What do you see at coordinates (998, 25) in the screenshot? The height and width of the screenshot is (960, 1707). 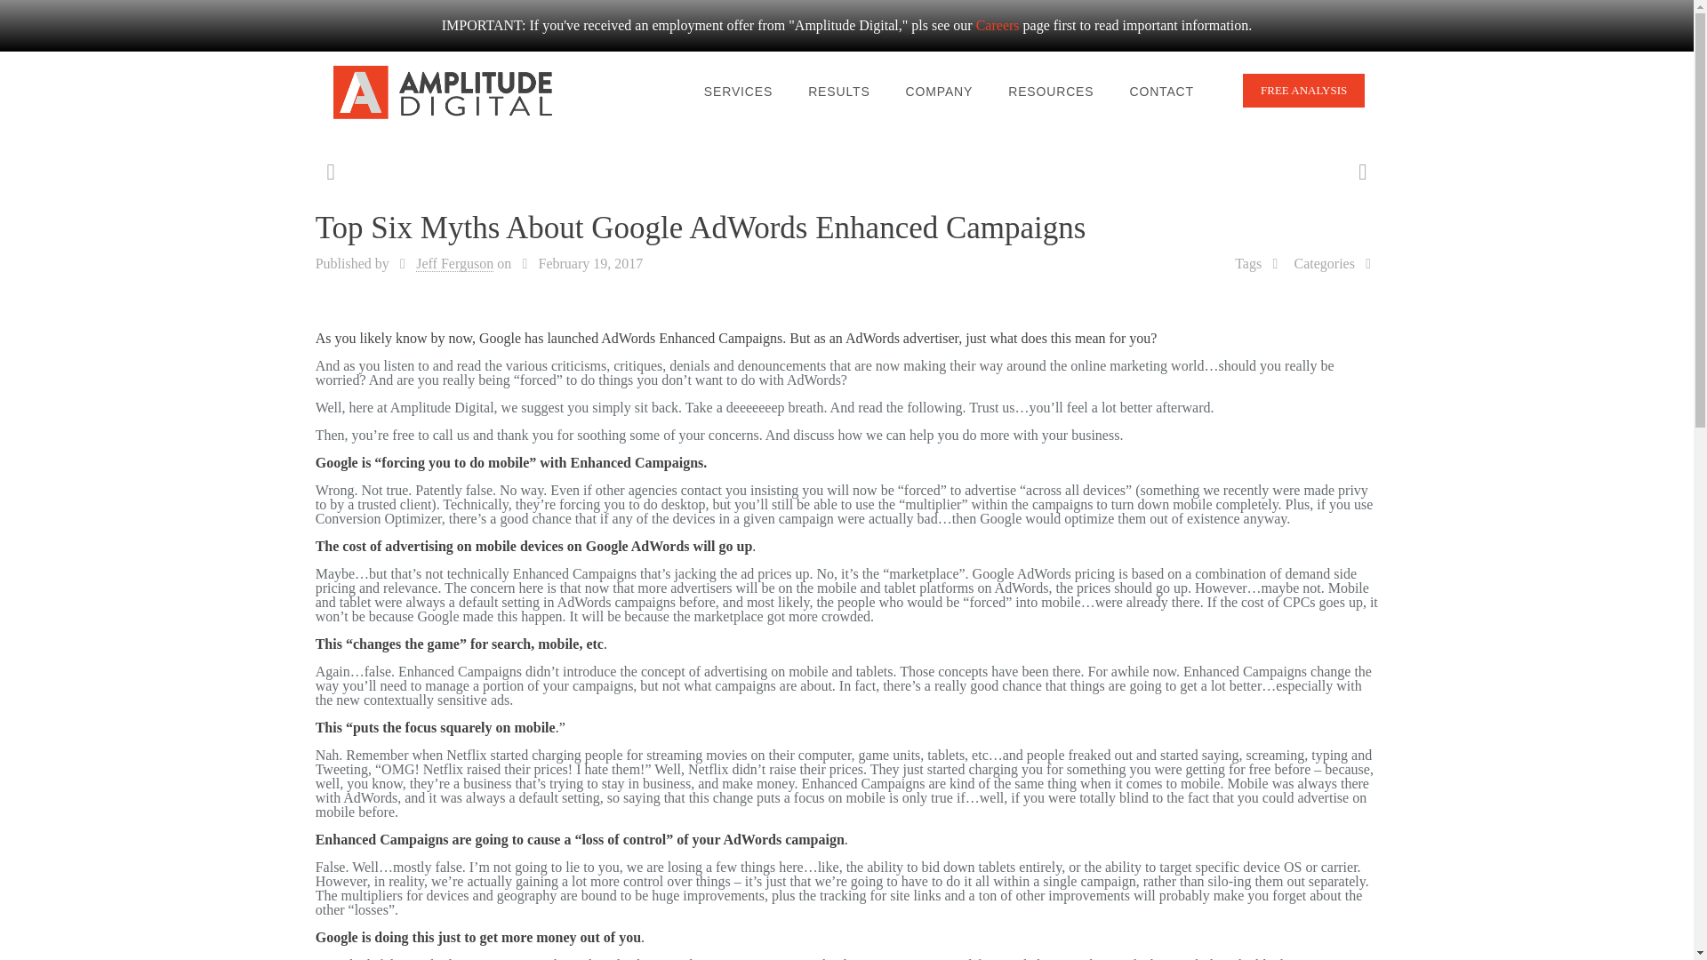 I see `Careers` at bounding box center [998, 25].